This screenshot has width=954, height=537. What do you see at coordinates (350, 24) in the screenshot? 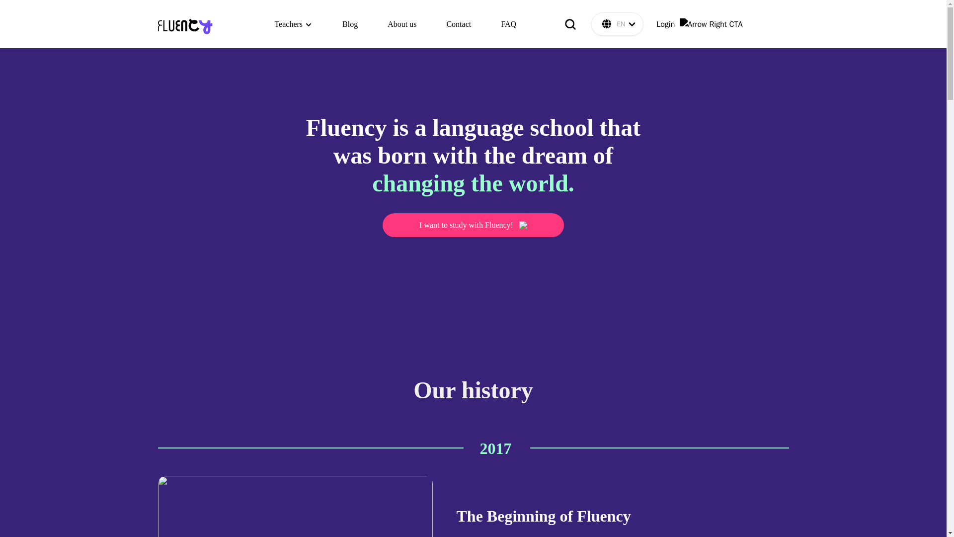
I see `Blog` at bounding box center [350, 24].